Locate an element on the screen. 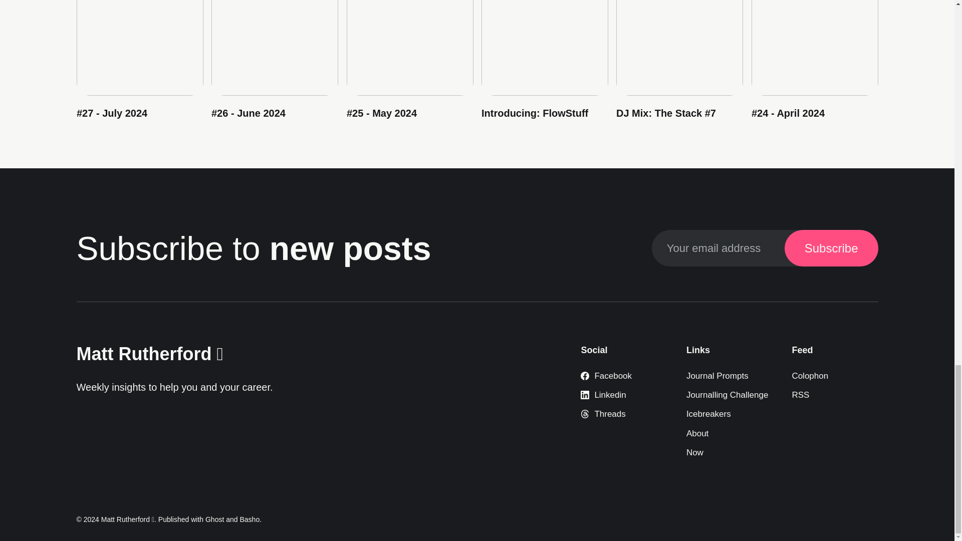  RSS is located at coordinates (800, 395).